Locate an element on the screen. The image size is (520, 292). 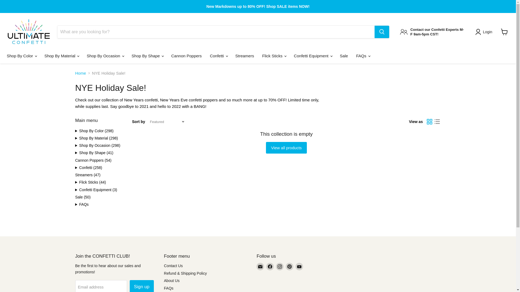
Pinterest is located at coordinates (289, 267).